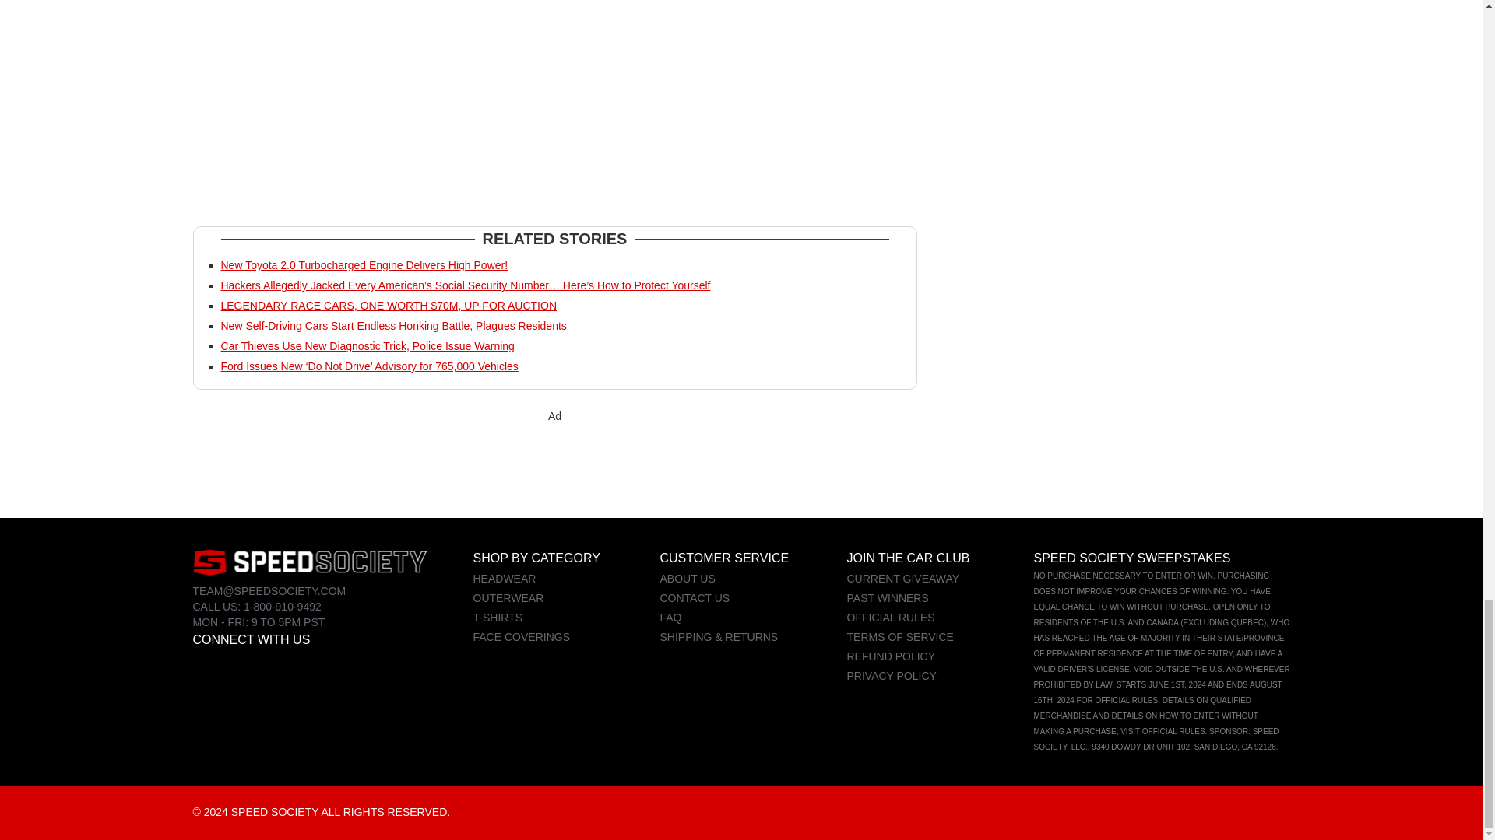 Image resolution: width=1495 pixels, height=840 pixels. Describe the element at coordinates (364, 264) in the screenshot. I see `New Toyota 2.0 Turbocharged Engine Delivers High Power!` at that location.